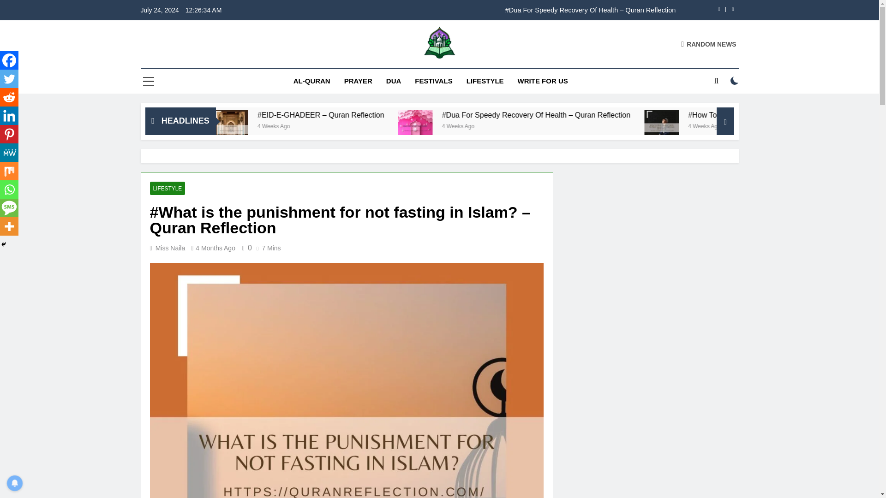  I want to click on AL-QURAN, so click(312, 81).